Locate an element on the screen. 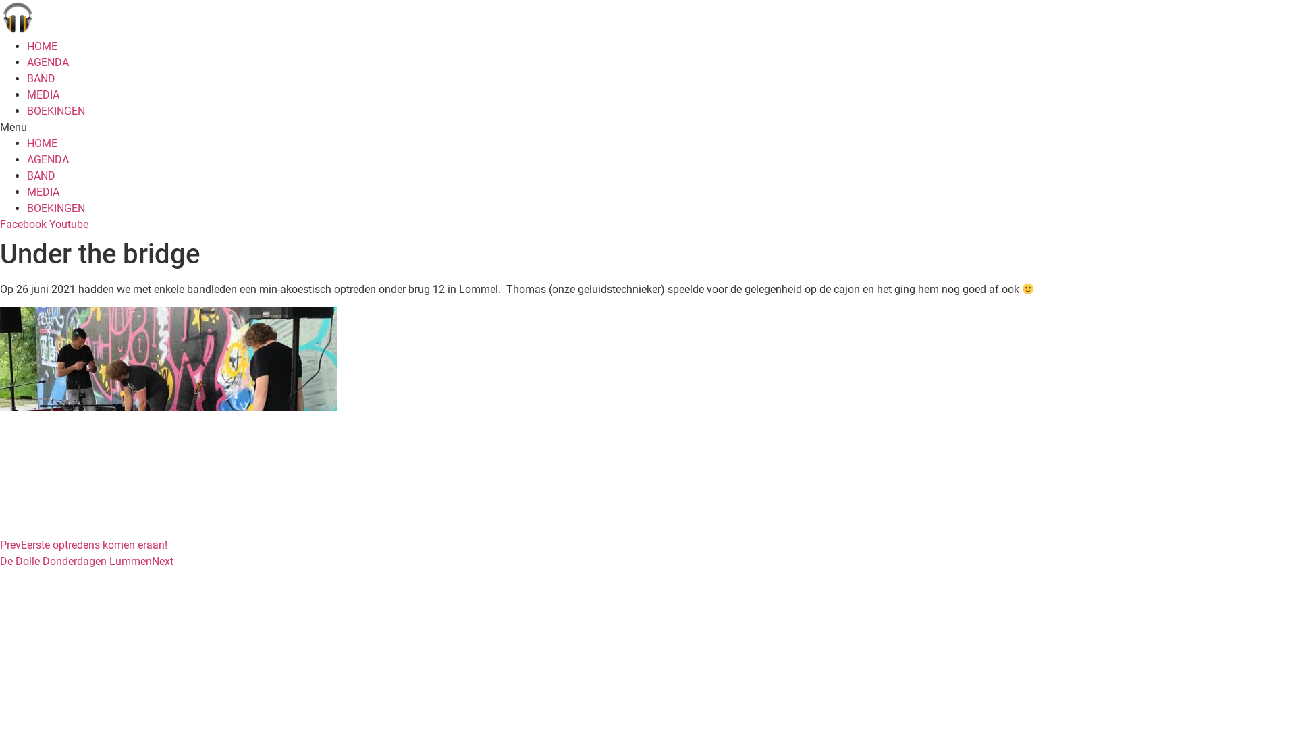 The height and width of the screenshot is (729, 1296). De Dolle Donderdagen LummenNext is located at coordinates (86, 562).